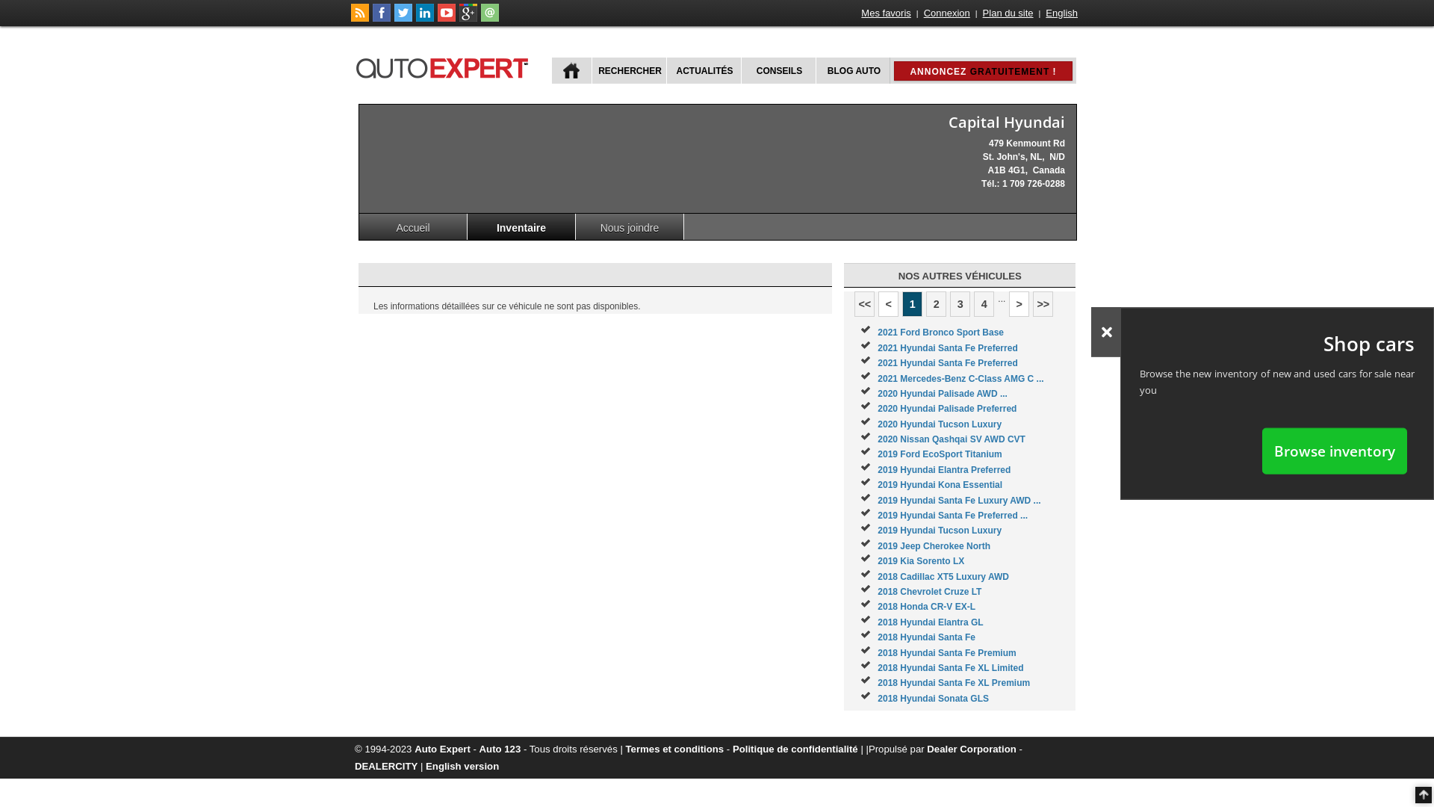 The height and width of the screenshot is (807, 1434). Describe the element at coordinates (947, 13) in the screenshot. I see `Connexion` at that location.